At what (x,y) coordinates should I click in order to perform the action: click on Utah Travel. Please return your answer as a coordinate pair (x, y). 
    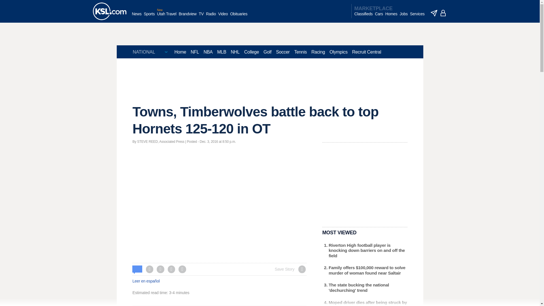
    Looking at the image, I should click on (167, 17).